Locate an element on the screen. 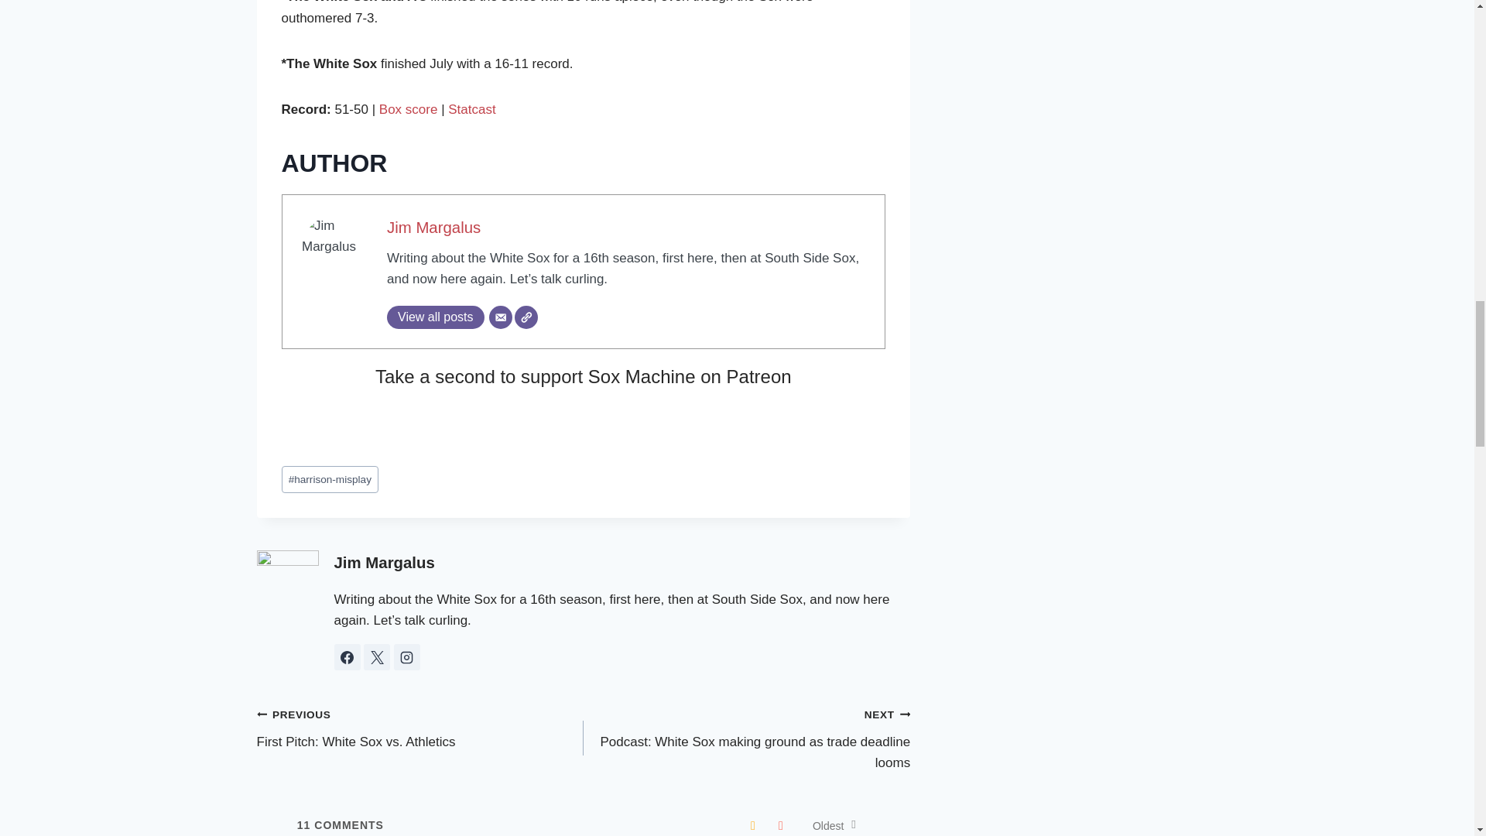 This screenshot has width=1486, height=836. Box score is located at coordinates (409, 109).